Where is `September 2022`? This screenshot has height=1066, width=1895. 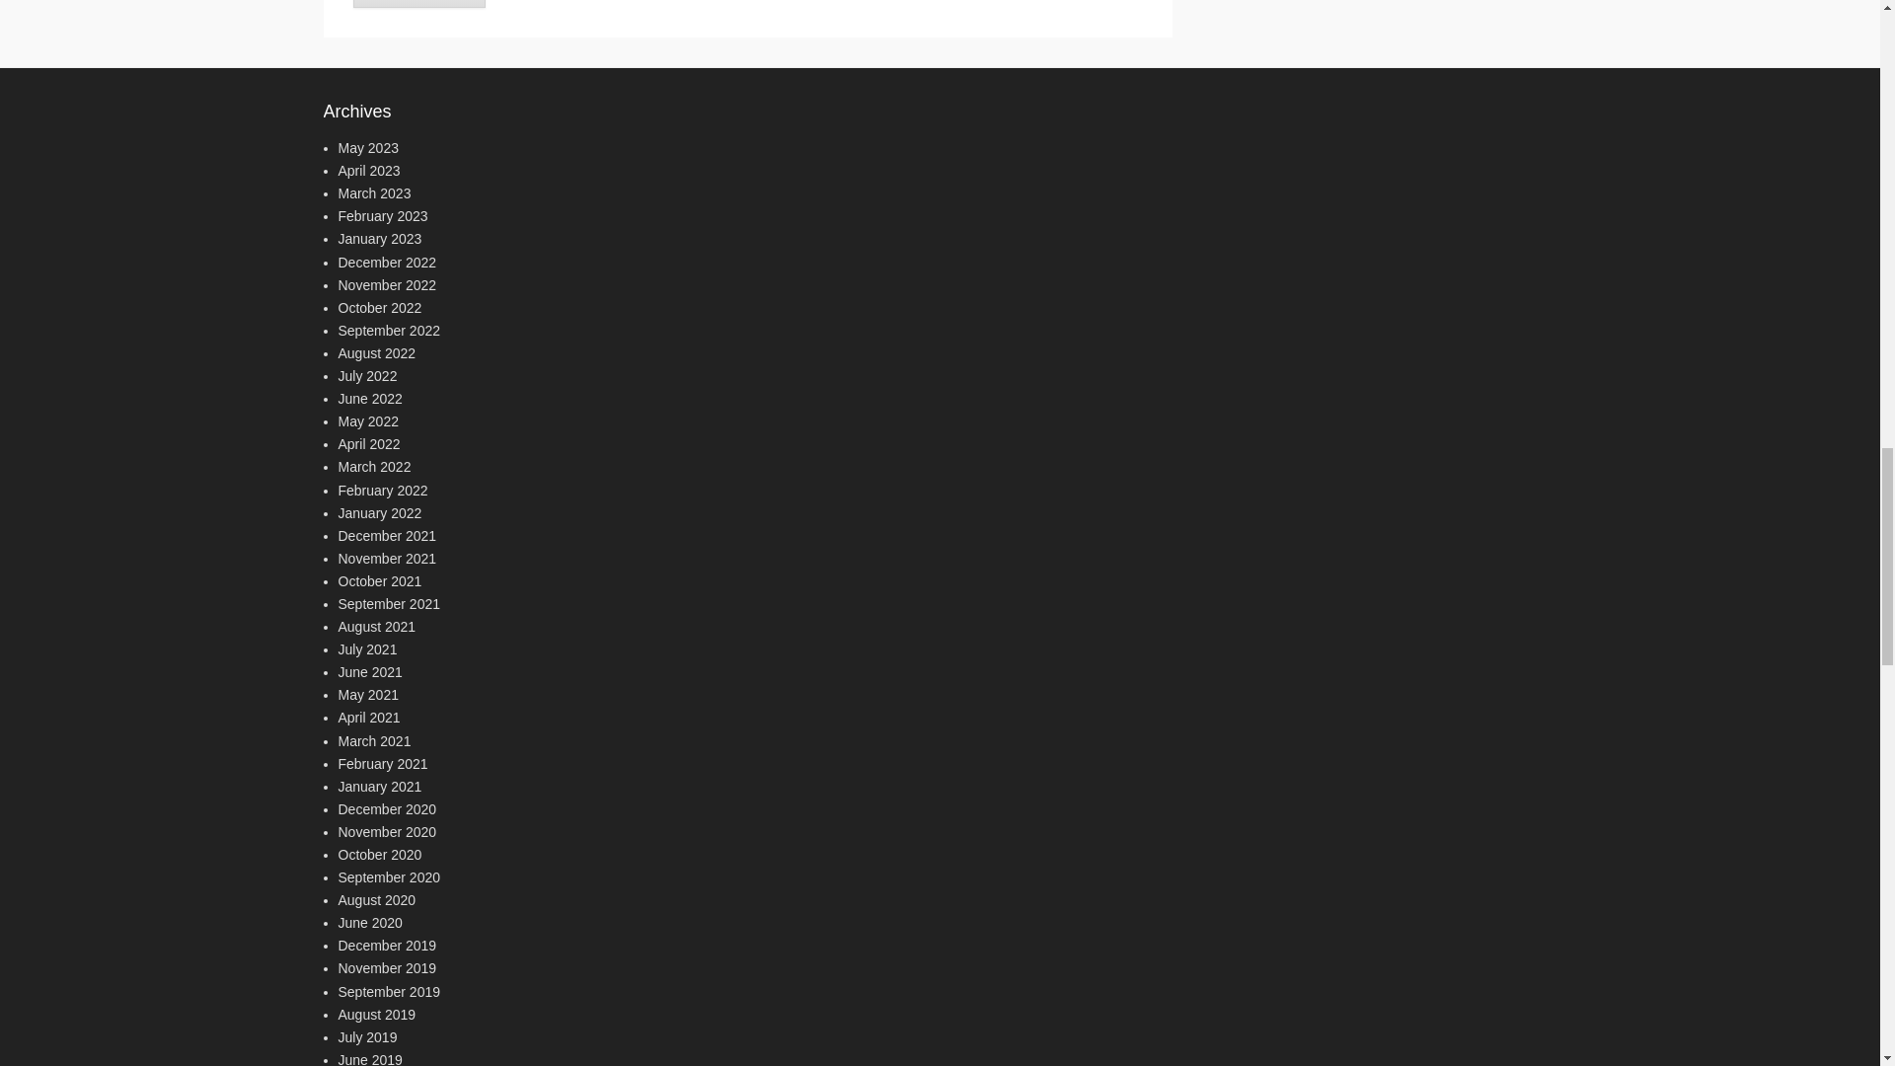 September 2022 is located at coordinates (388, 331).